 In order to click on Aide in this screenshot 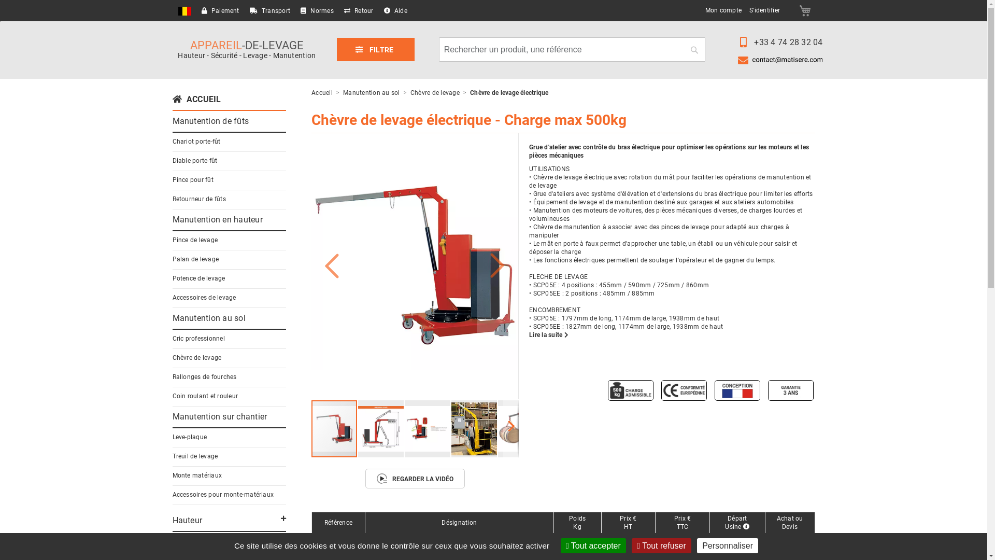, I will do `click(396, 11)`.